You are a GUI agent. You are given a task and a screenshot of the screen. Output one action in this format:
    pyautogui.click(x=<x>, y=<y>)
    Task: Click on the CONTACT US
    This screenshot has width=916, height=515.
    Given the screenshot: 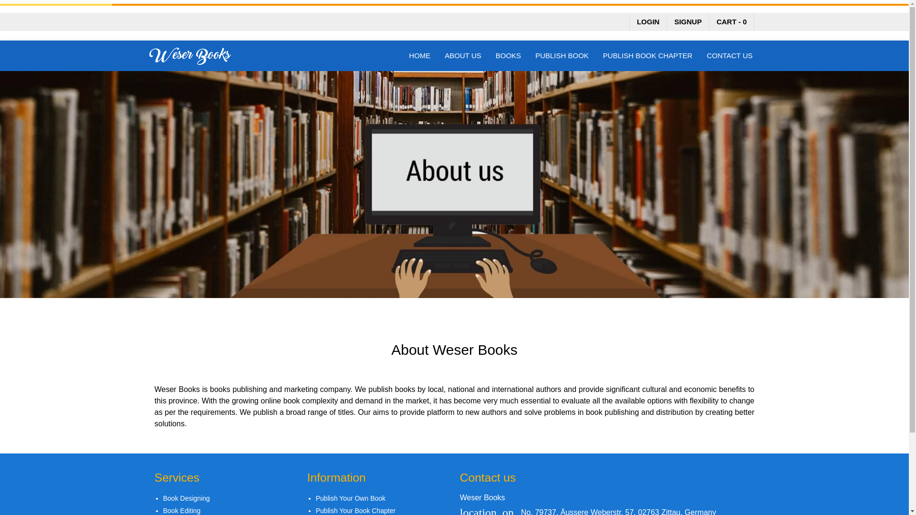 What is the action you would take?
    pyautogui.click(x=729, y=56)
    